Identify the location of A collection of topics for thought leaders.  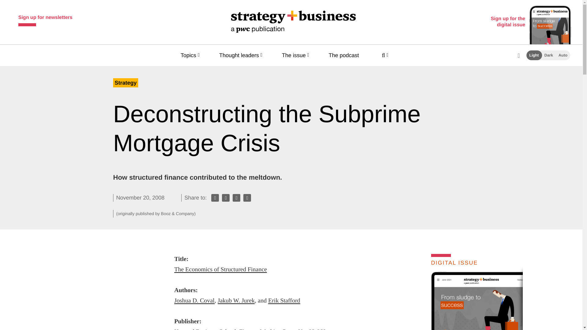
(242, 55).